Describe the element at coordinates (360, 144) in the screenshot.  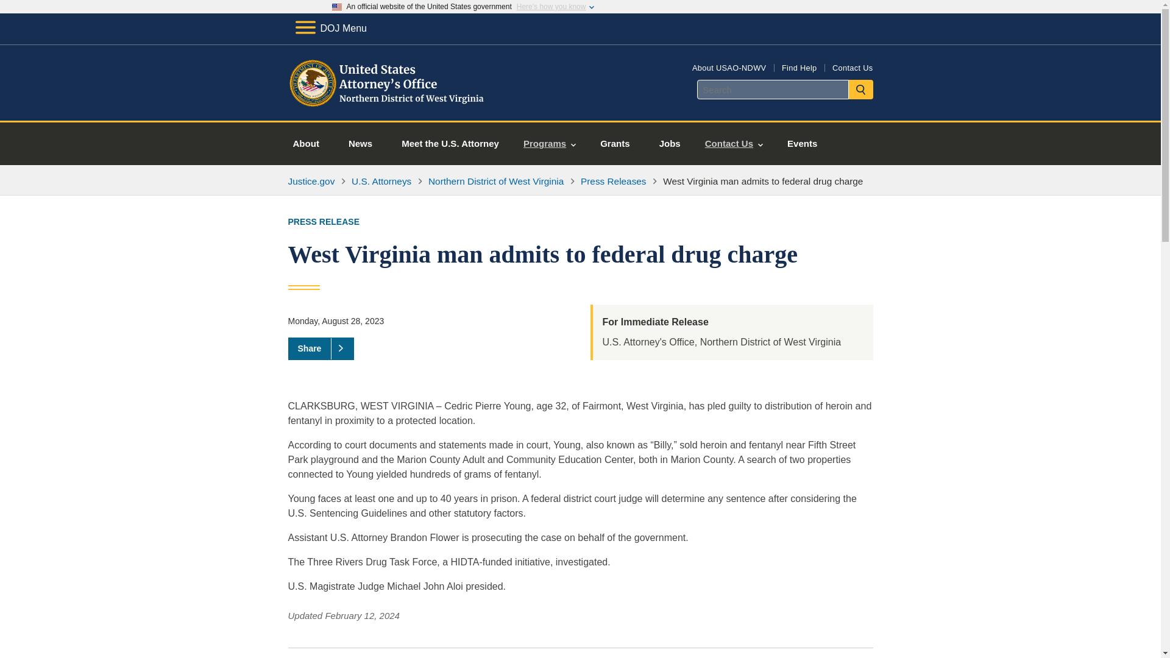
I see `News` at that location.